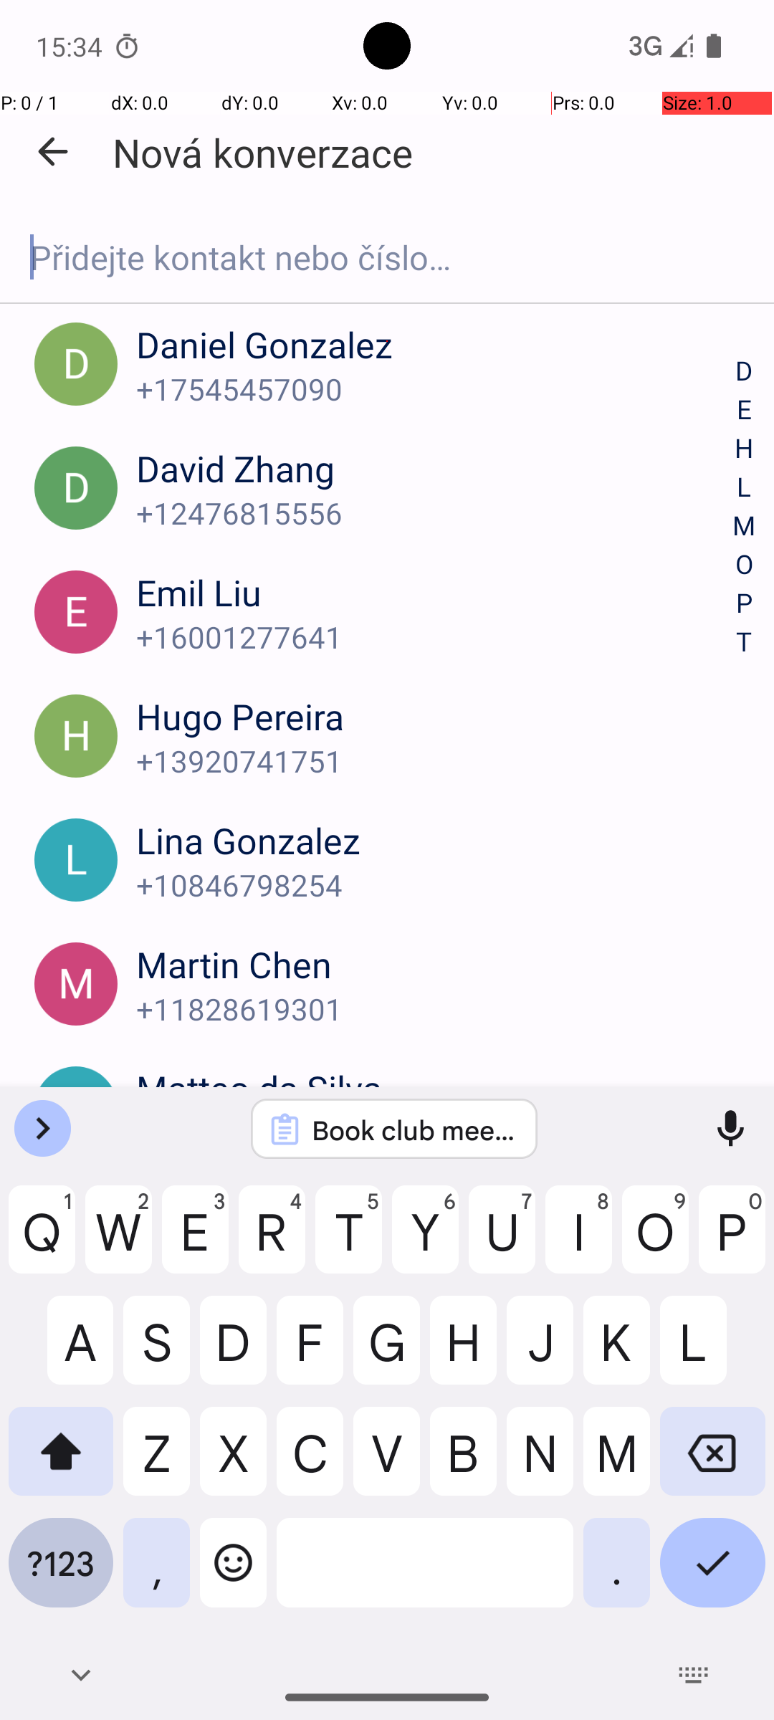 The height and width of the screenshot is (1720, 774). I want to click on David Zhang, so click(436, 468).